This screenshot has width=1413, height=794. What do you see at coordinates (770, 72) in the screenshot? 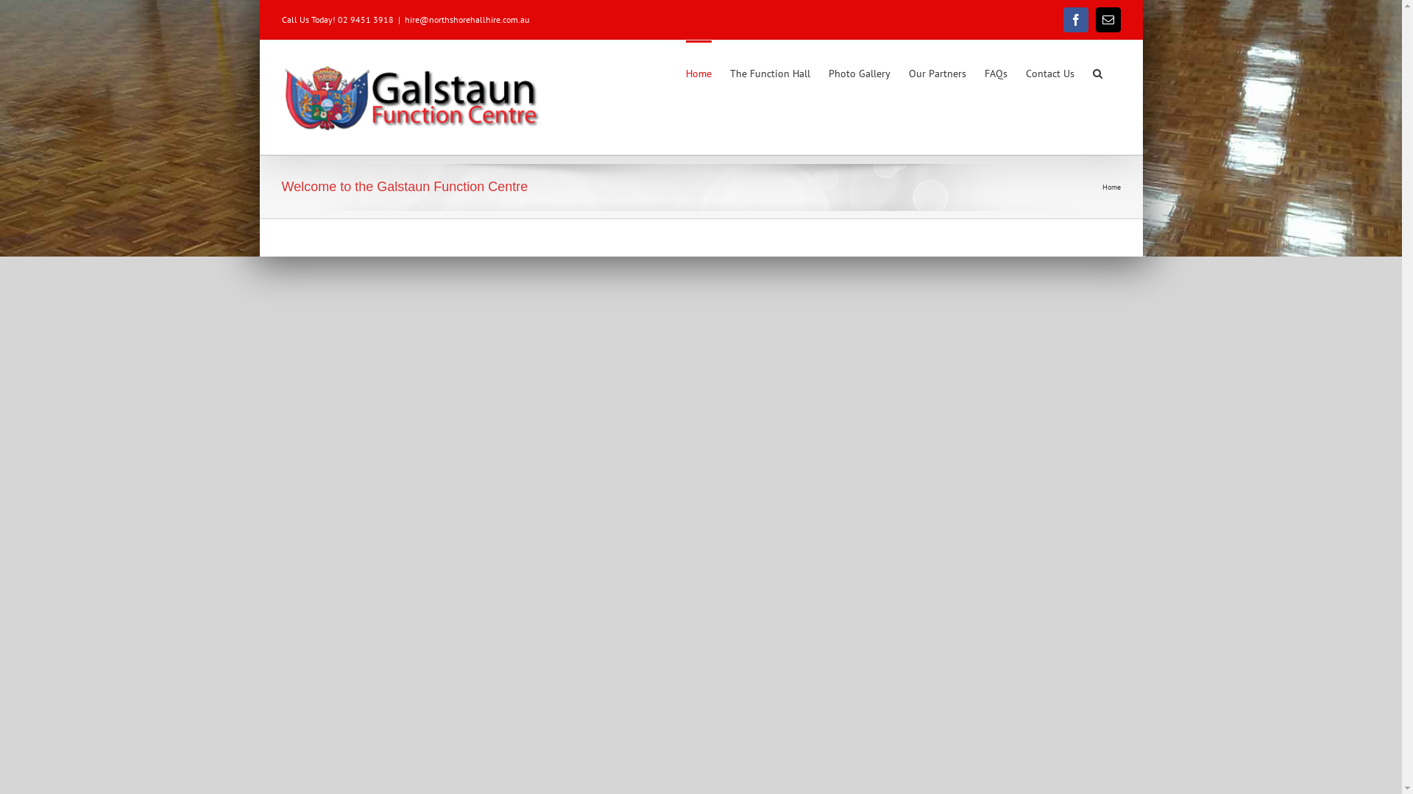
I see `The Function Hall` at bounding box center [770, 72].